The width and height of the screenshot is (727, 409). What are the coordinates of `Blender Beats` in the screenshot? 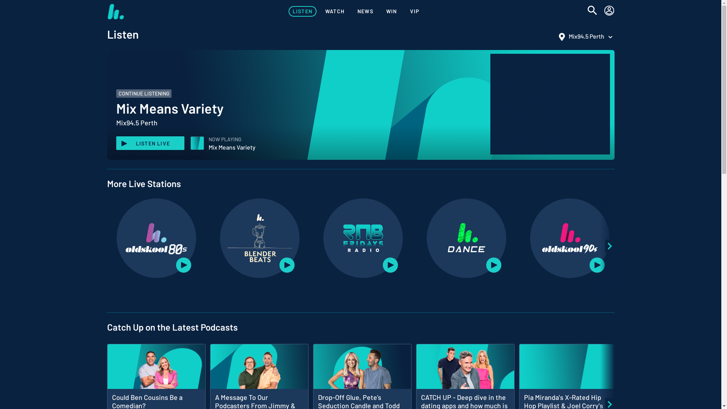 It's located at (260, 238).